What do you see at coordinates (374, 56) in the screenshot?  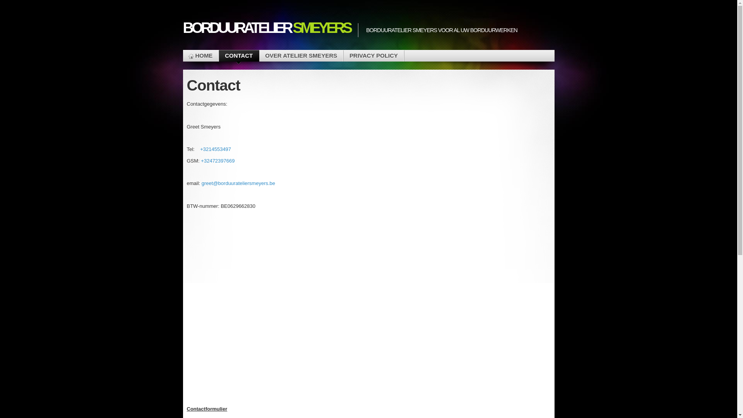 I see `PRIVACY POLICY` at bounding box center [374, 56].